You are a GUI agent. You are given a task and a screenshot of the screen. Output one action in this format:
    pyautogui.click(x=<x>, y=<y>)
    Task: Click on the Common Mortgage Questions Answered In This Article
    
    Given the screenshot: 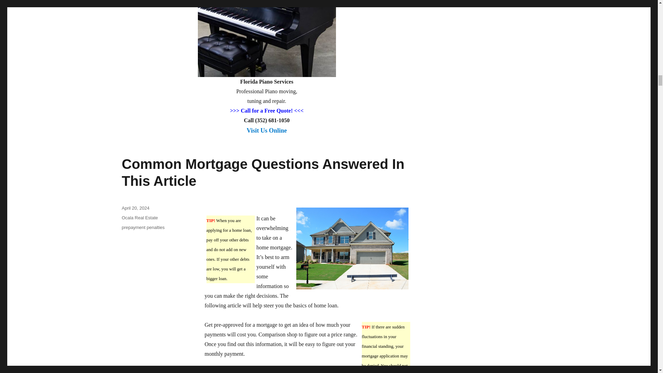 What is the action you would take?
    pyautogui.click(x=263, y=172)
    